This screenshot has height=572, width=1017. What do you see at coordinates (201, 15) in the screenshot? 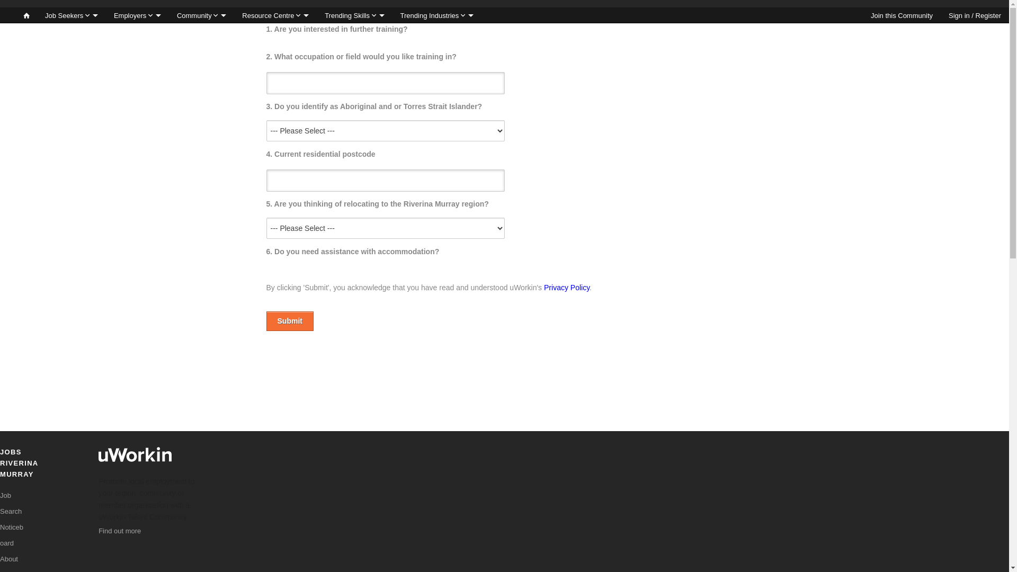
I see `Community` at bounding box center [201, 15].